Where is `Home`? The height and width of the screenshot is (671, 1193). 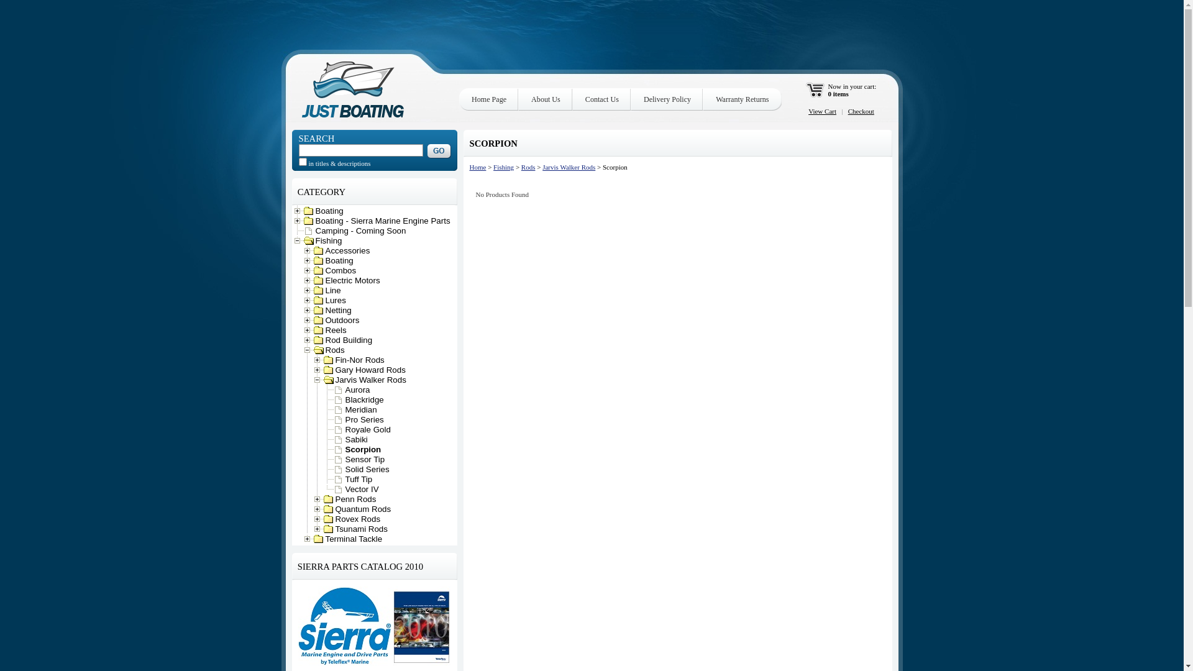 Home is located at coordinates (478, 167).